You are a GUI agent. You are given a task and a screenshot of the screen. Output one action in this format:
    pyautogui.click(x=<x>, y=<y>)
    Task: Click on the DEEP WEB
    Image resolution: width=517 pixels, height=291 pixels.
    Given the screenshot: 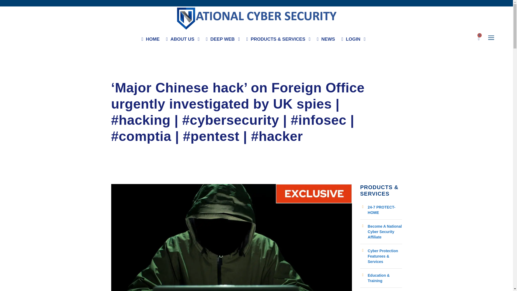 What is the action you would take?
    pyautogui.click(x=223, y=40)
    